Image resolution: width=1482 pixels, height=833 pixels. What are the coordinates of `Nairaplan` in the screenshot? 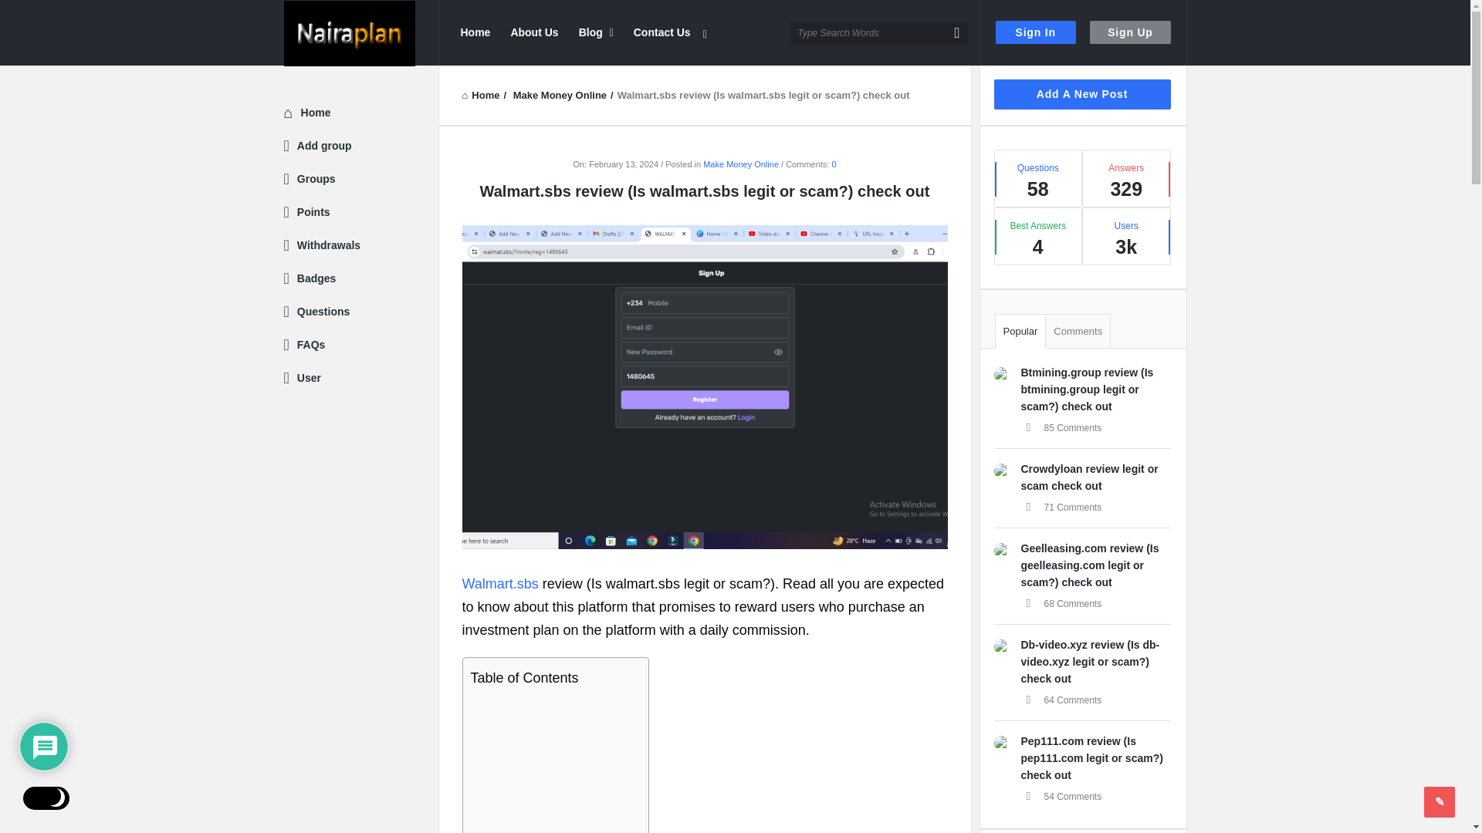 It's located at (361, 32).